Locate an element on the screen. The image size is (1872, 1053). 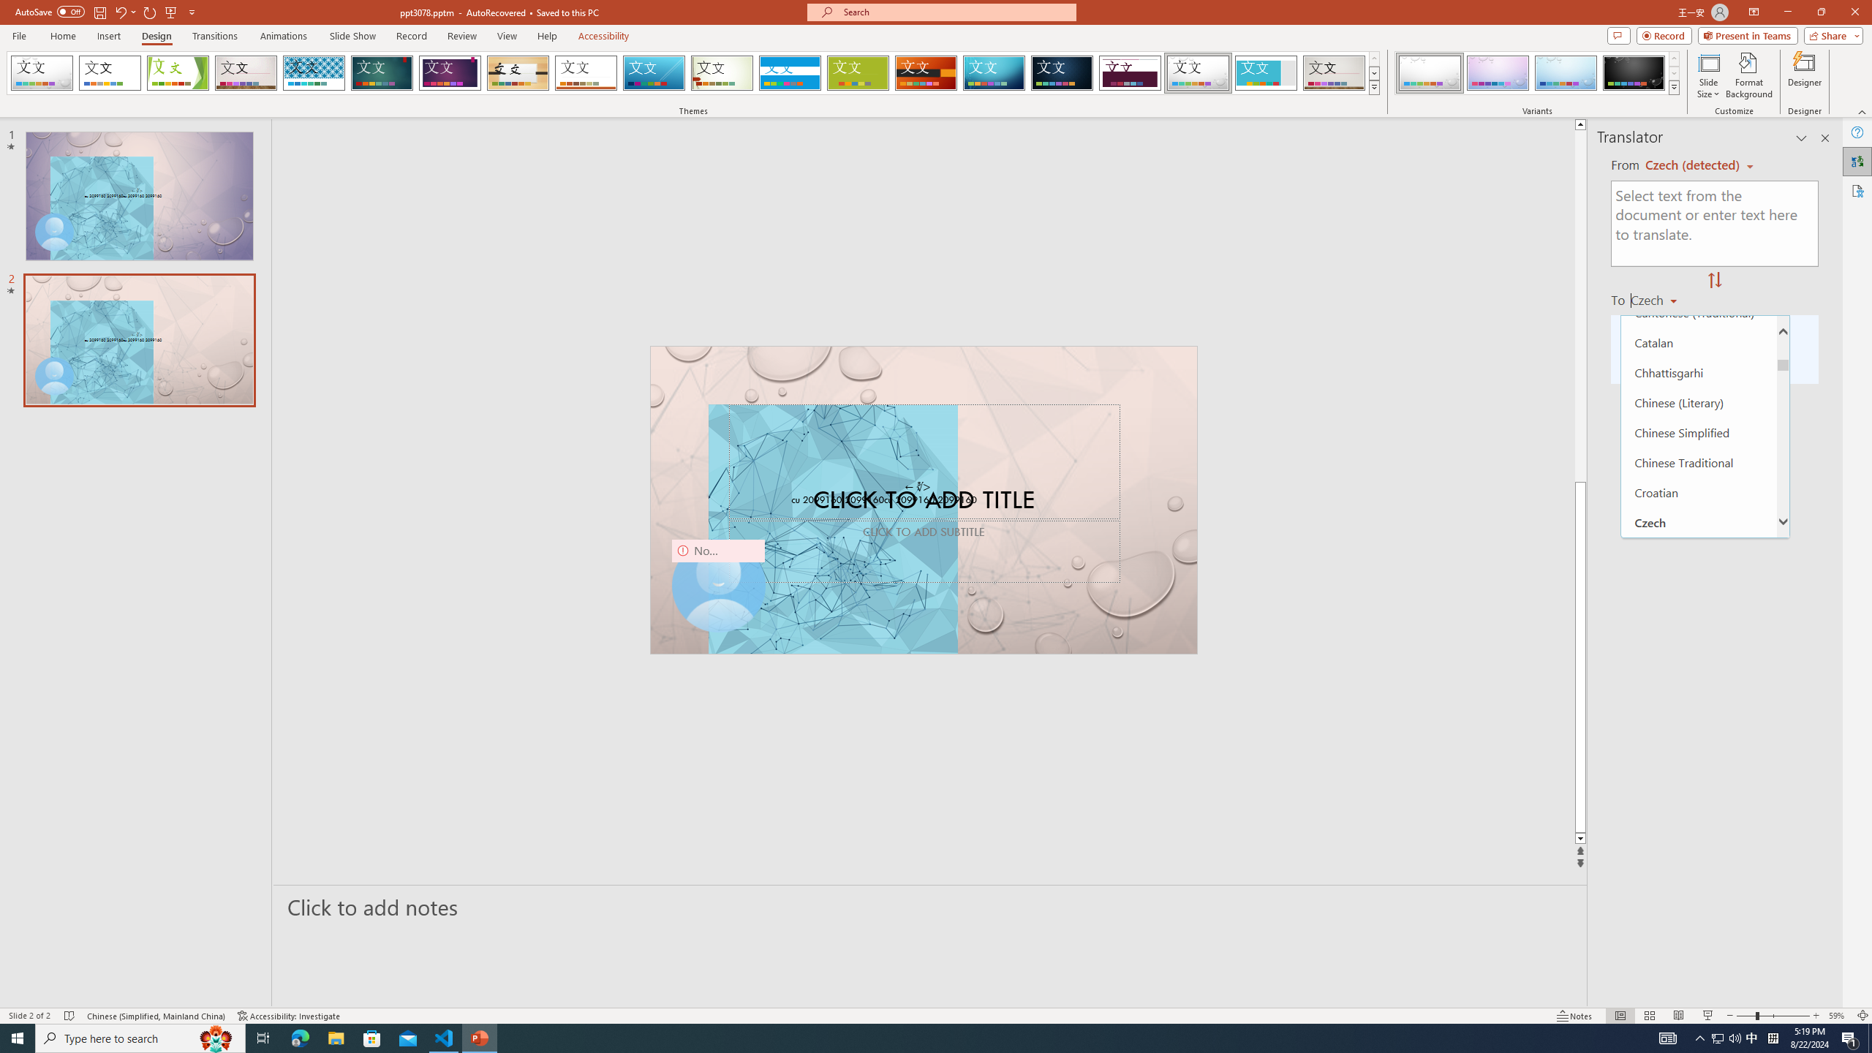
An abstract genetic concept is located at coordinates (923, 500).